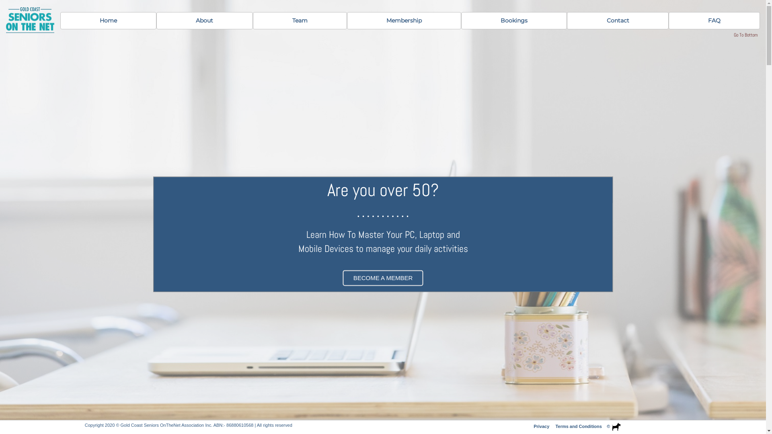  What do you see at coordinates (714, 21) in the screenshot?
I see `FAQ` at bounding box center [714, 21].